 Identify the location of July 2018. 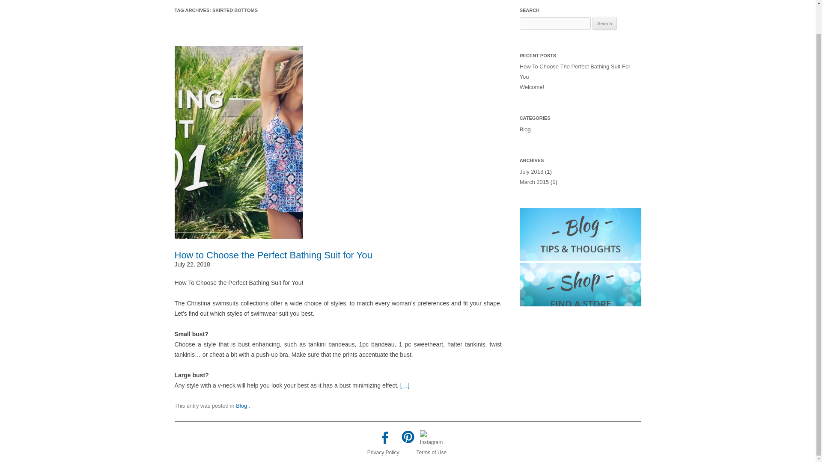
(531, 172).